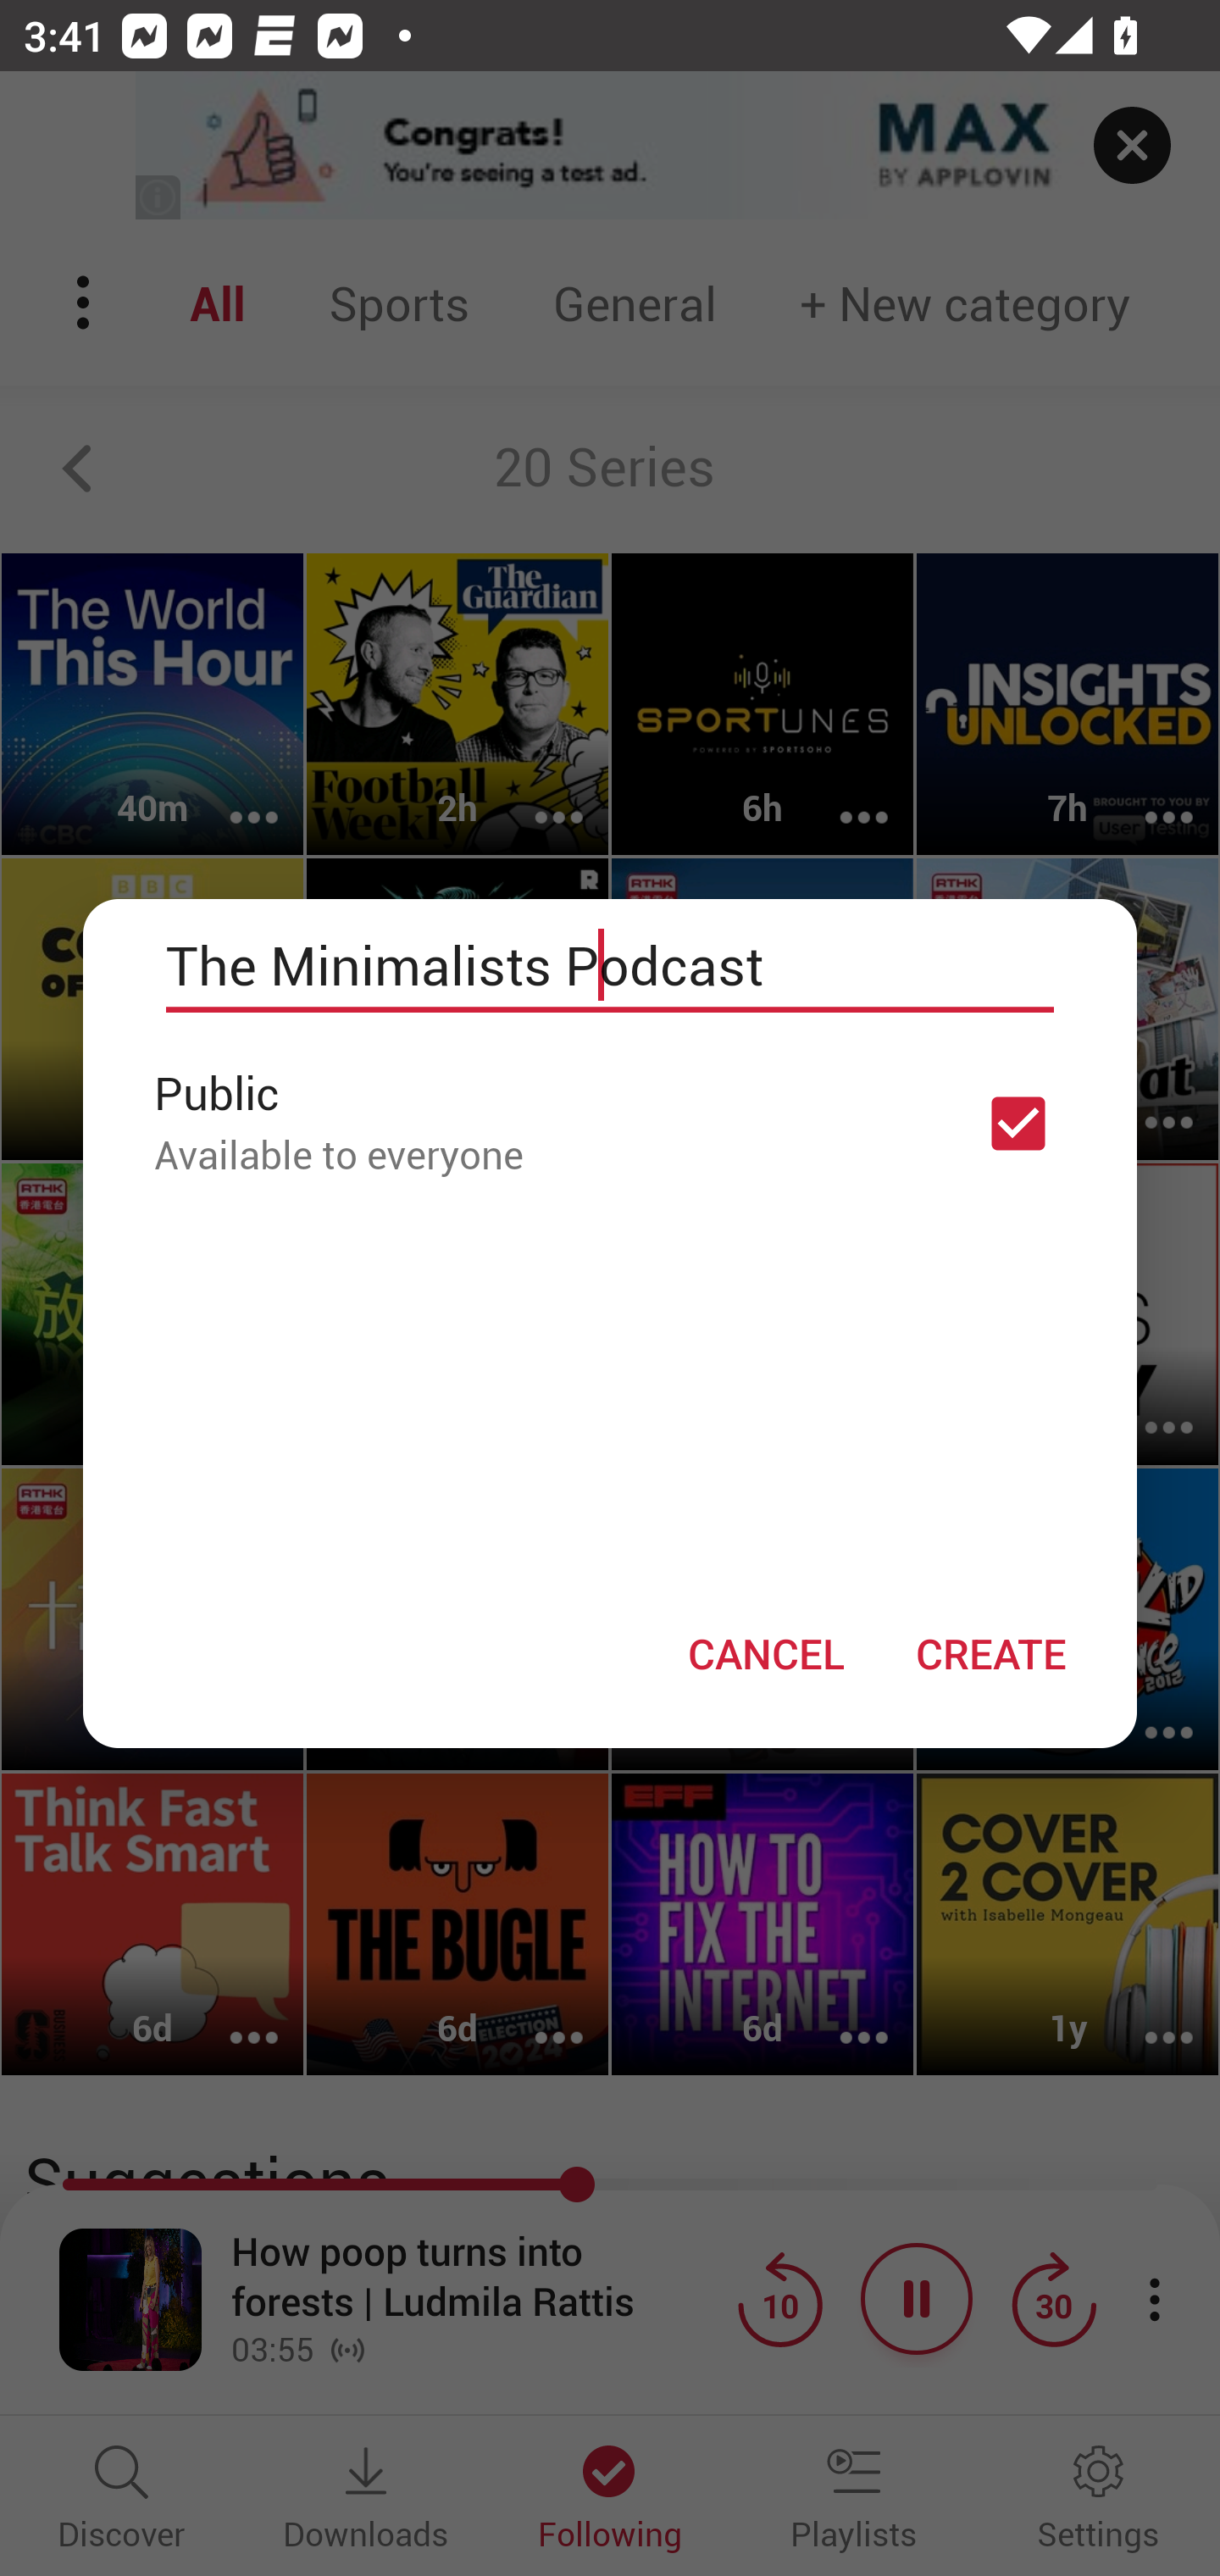 The height and width of the screenshot is (2576, 1220). I want to click on The Minimalists Podcast, so click(610, 966).